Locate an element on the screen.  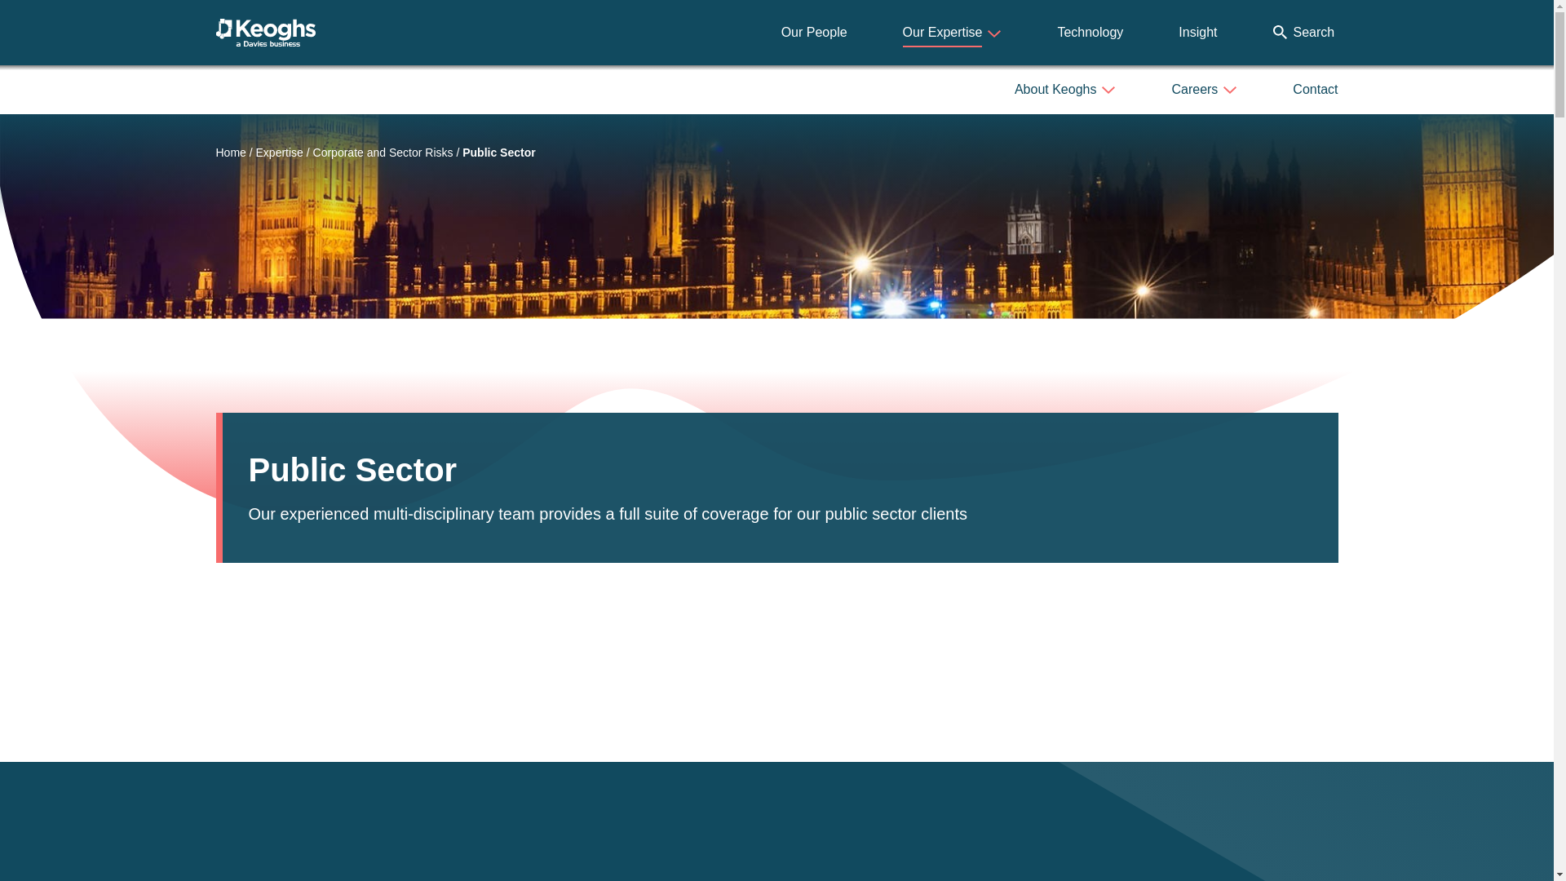
Our People is located at coordinates (814, 33).